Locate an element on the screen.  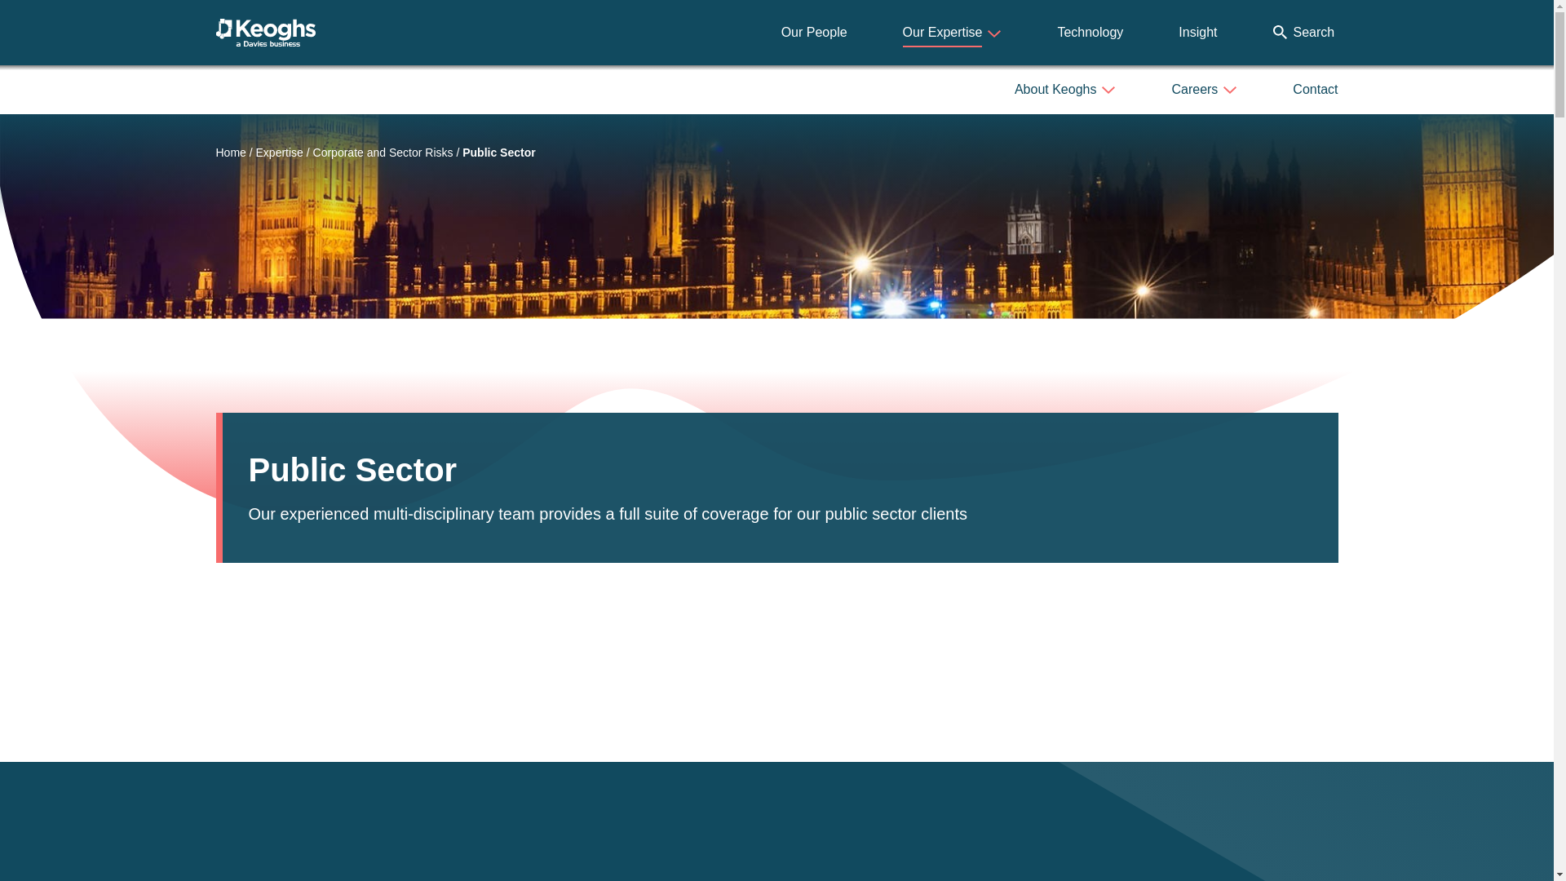
Our People is located at coordinates (814, 33).